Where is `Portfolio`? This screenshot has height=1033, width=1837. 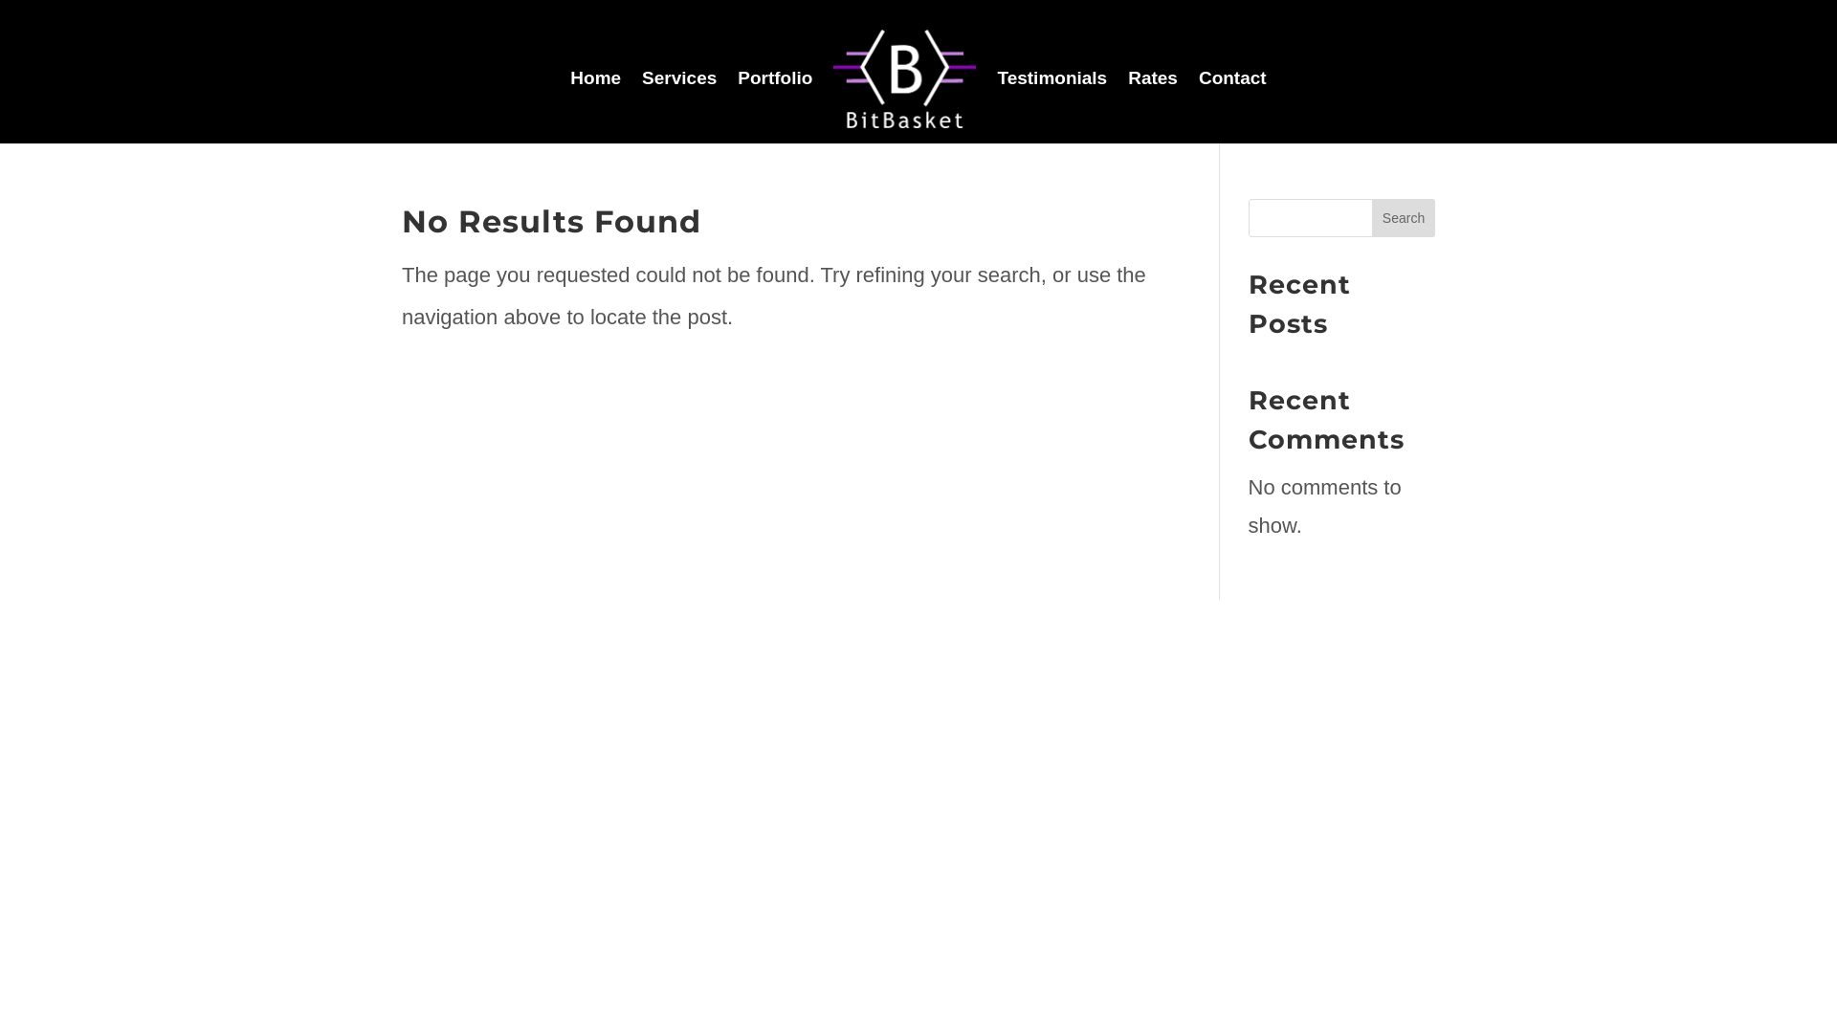
Portfolio is located at coordinates (775, 78).